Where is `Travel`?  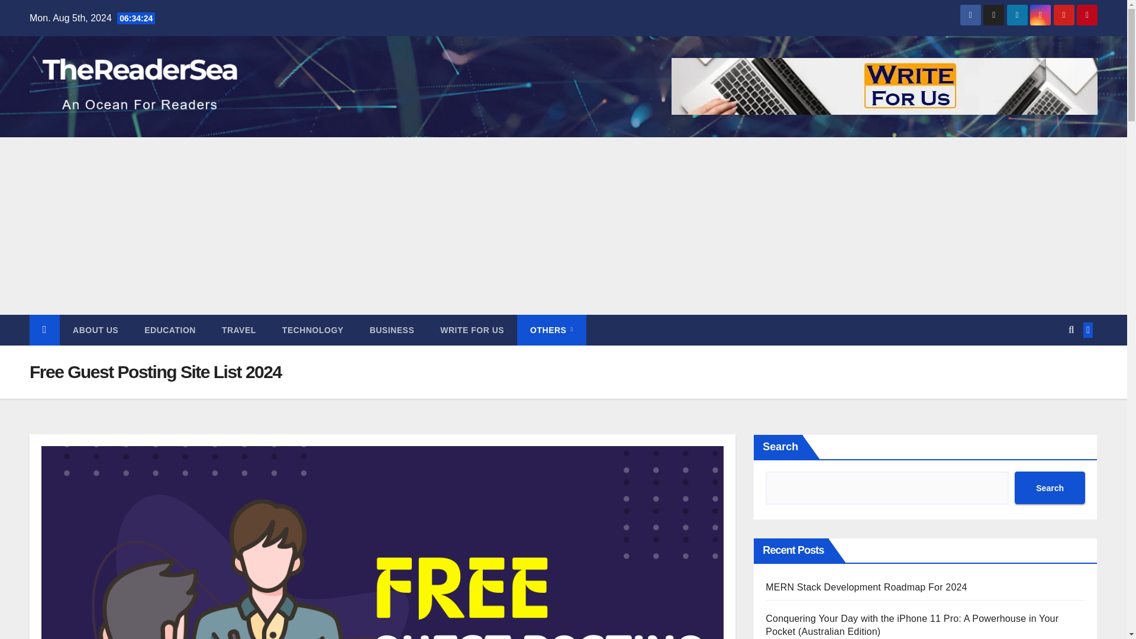
Travel is located at coordinates (239, 330).